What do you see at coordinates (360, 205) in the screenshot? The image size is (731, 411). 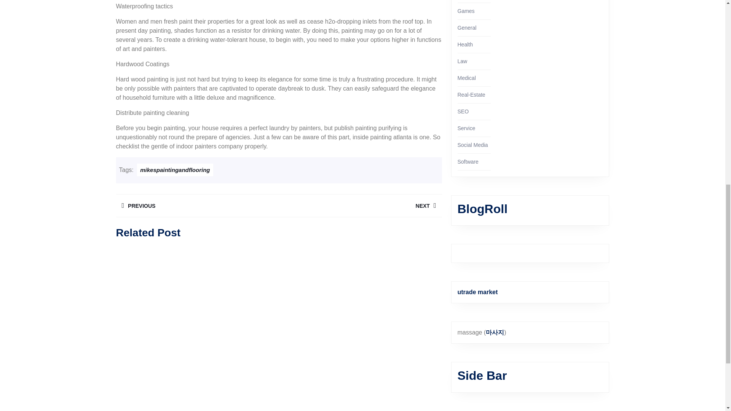 I see `Health` at bounding box center [360, 205].